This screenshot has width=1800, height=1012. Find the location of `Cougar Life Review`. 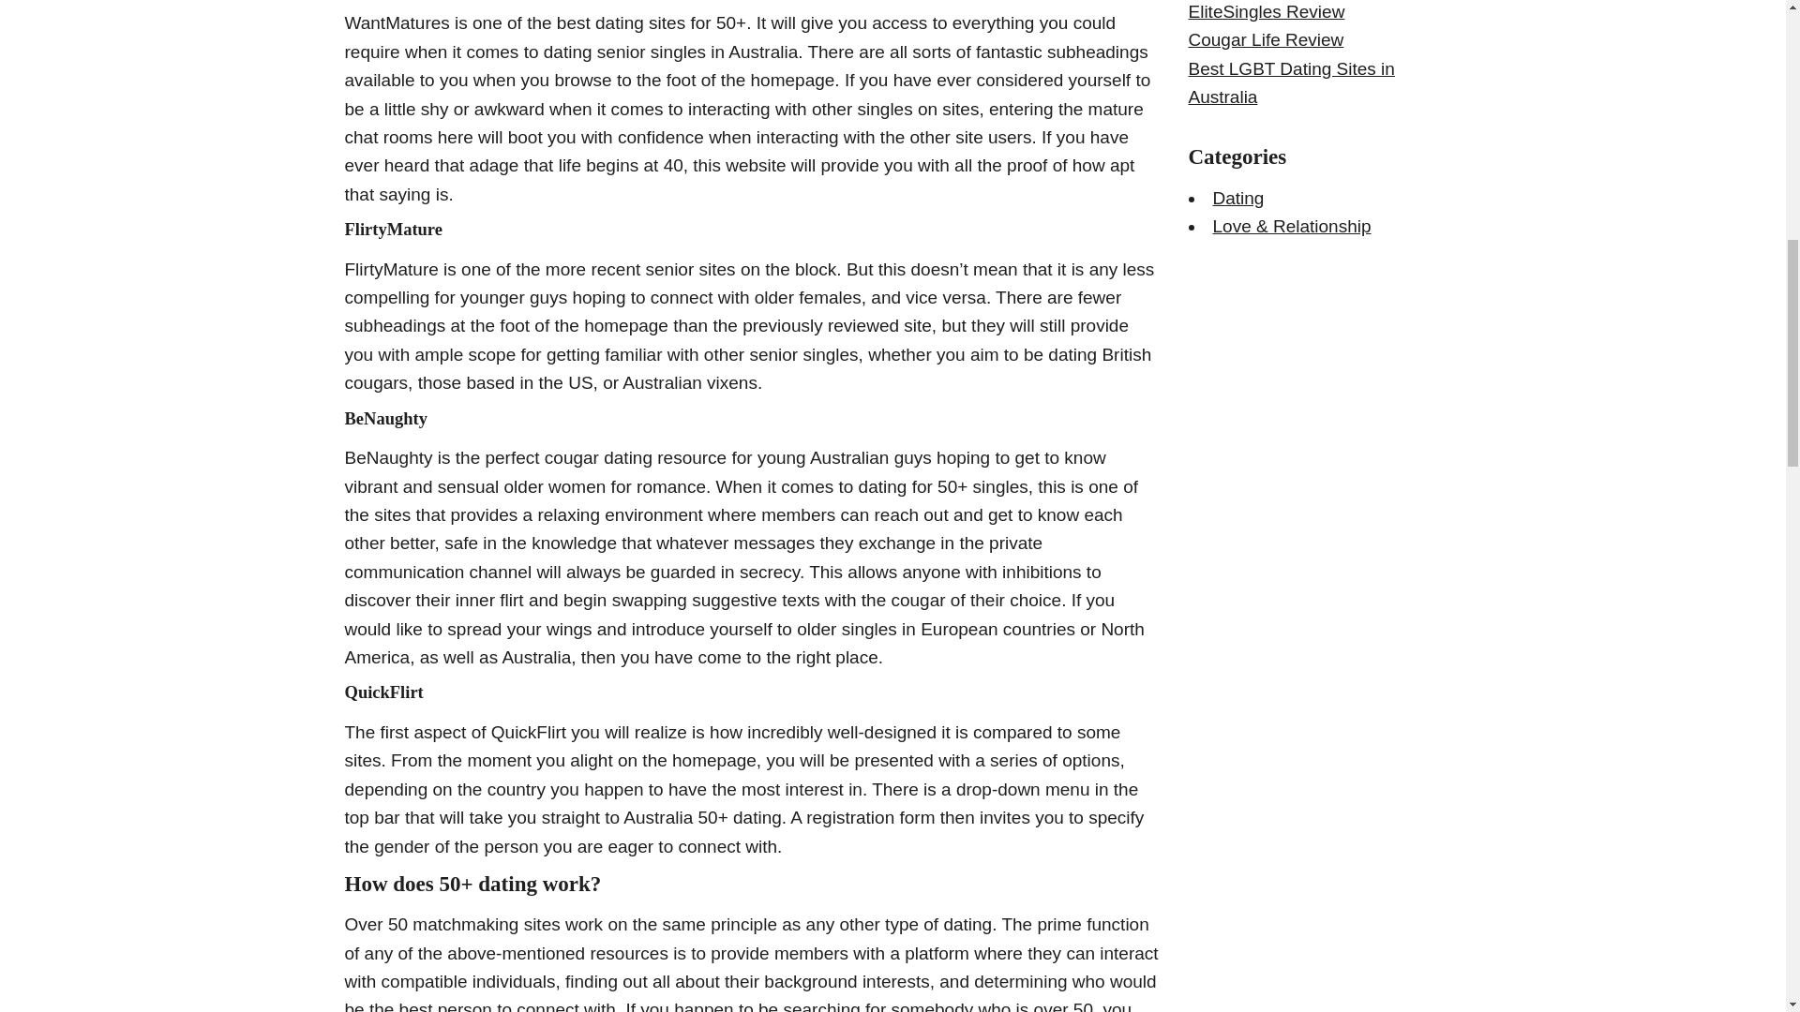

Cougar Life Review is located at coordinates (1266, 39).